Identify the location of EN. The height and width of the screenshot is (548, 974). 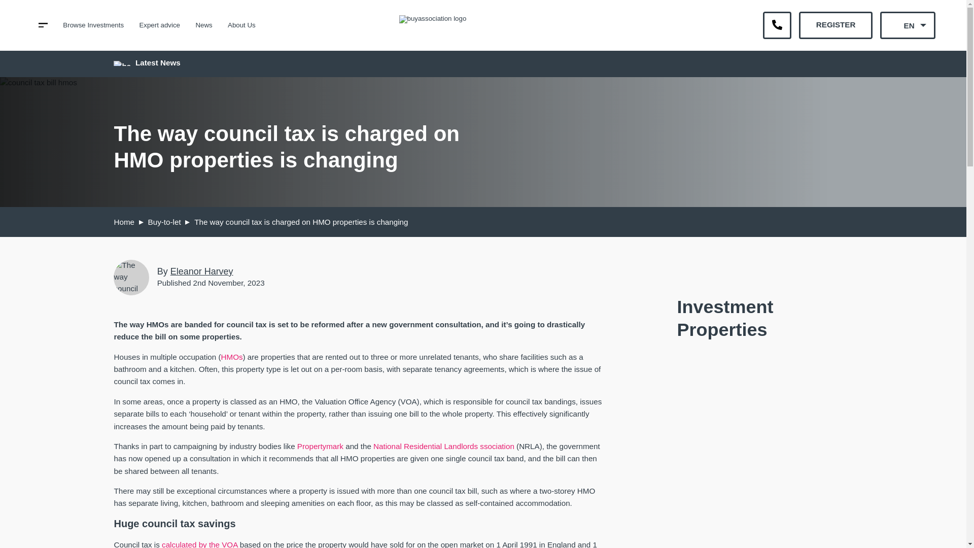
(908, 25).